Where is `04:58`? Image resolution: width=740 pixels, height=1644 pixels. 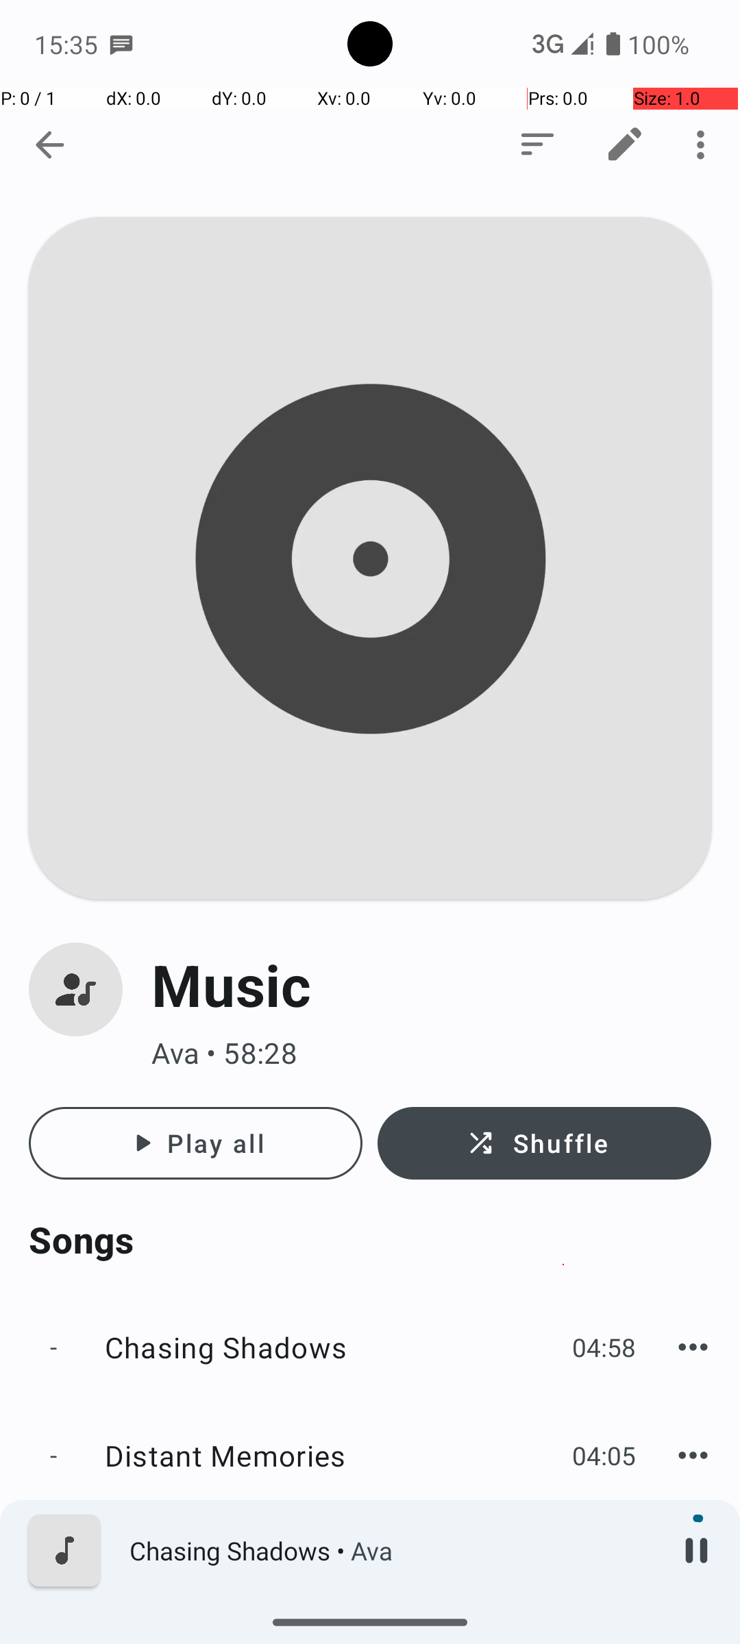 04:58 is located at coordinates (604, 1347).